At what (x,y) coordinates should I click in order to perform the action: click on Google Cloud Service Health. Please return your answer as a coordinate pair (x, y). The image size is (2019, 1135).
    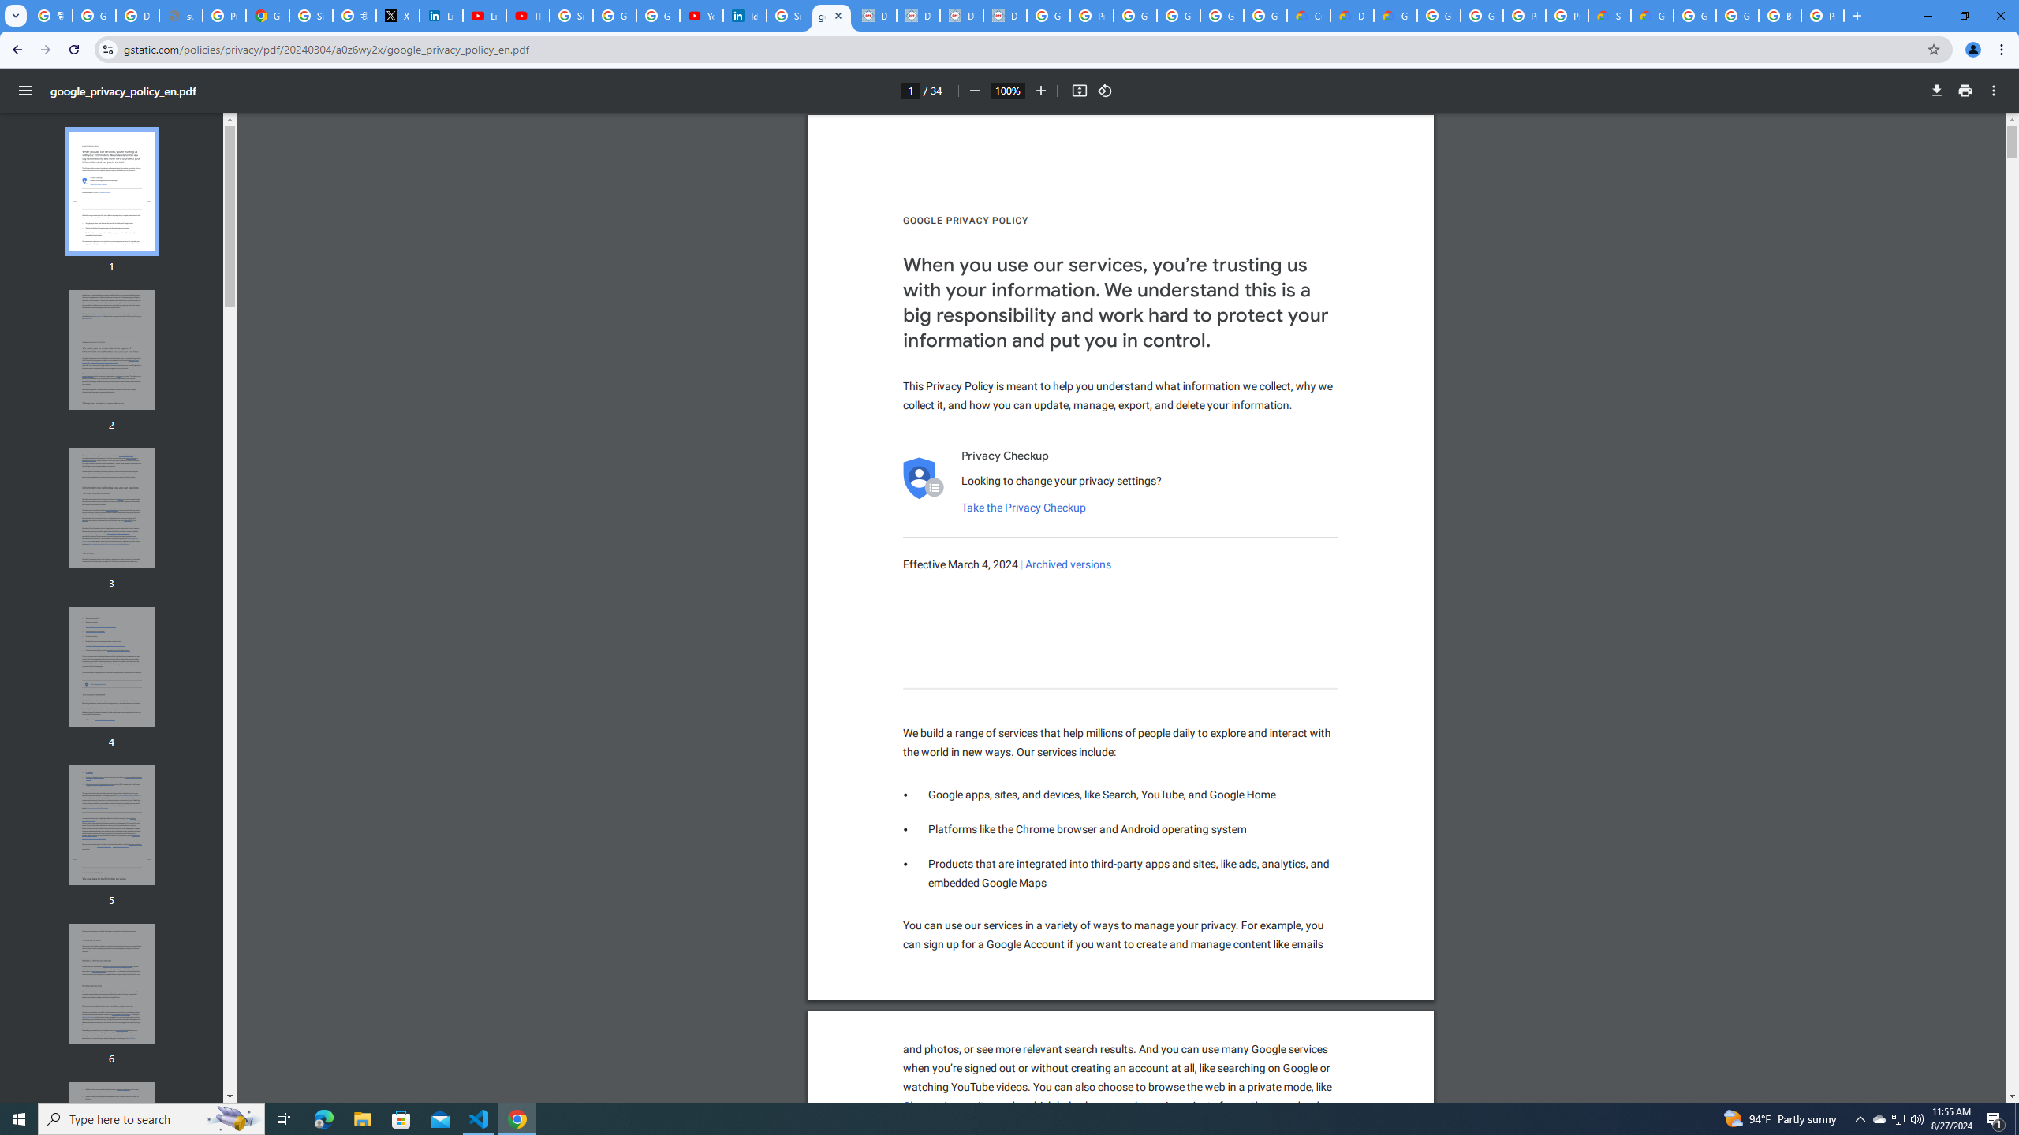
    Looking at the image, I should click on (1651, 16).